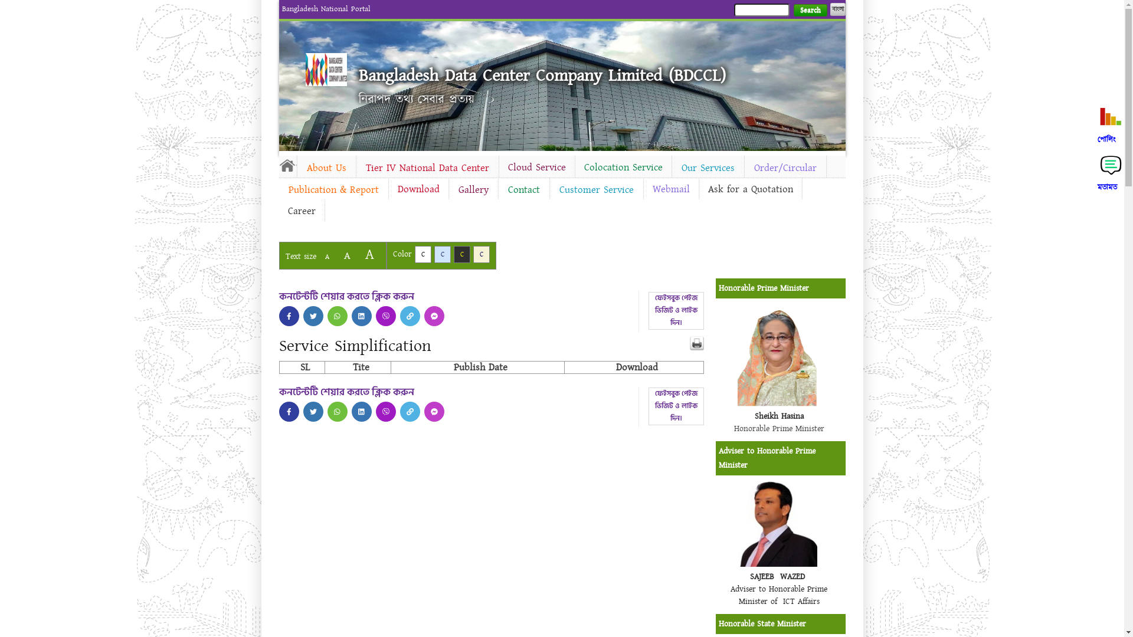  What do you see at coordinates (369, 255) in the screenshot?
I see `A` at bounding box center [369, 255].